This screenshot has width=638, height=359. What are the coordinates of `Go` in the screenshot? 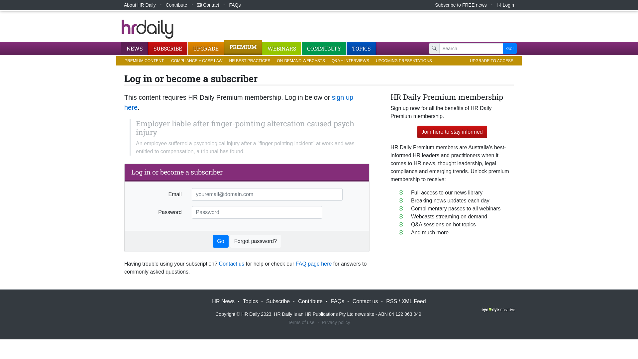 It's located at (221, 241).